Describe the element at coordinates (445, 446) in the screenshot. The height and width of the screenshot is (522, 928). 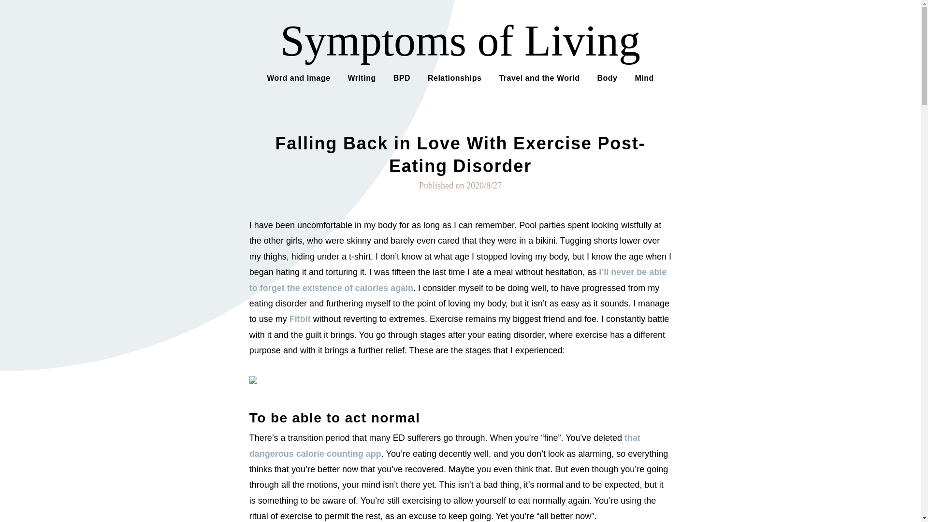
I see `that dangerous calorie counting app` at that location.